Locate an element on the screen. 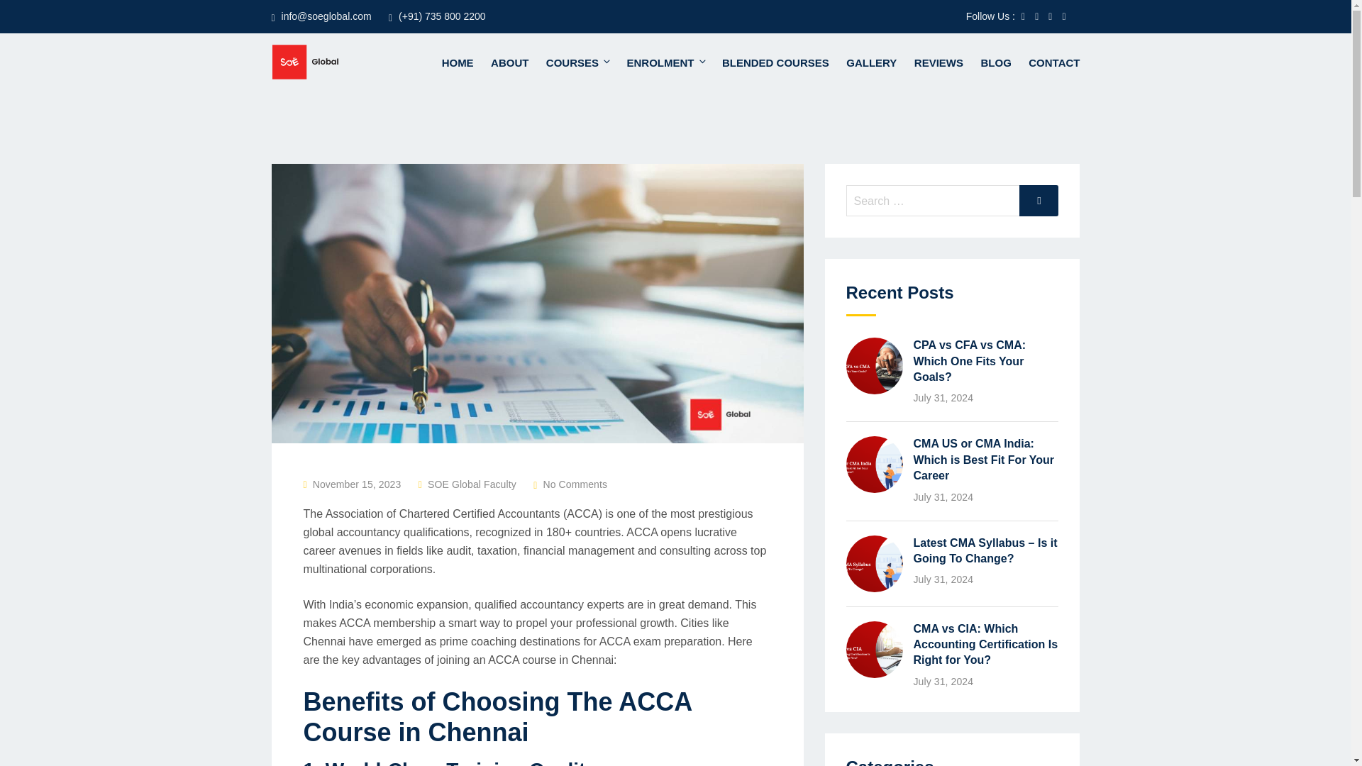 This screenshot has height=766, width=1362. REVIEWS is located at coordinates (938, 62).